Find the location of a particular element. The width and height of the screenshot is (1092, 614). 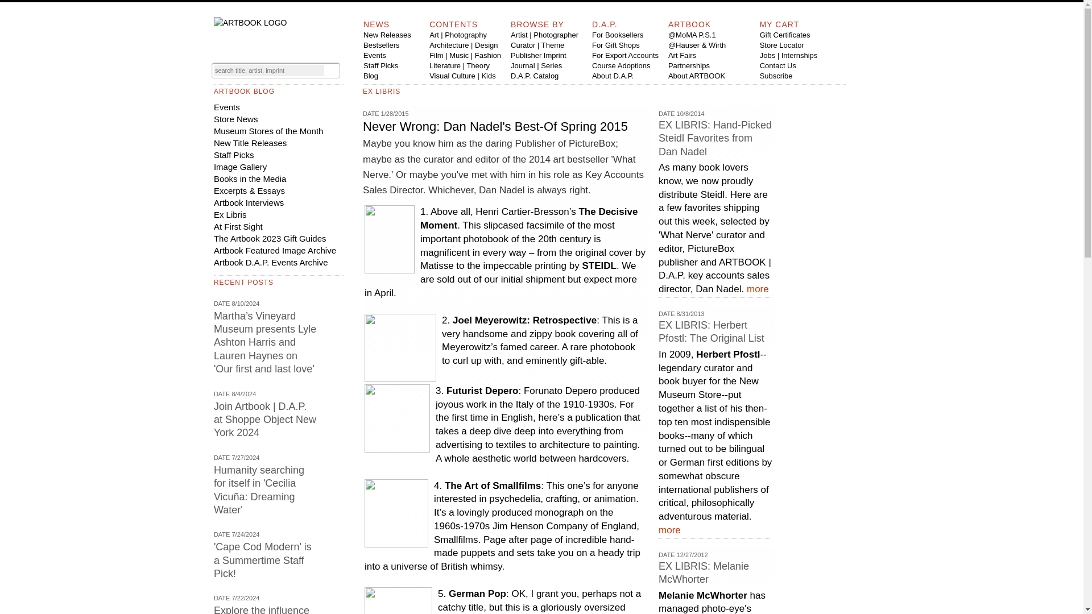

New Releases is located at coordinates (387, 35).